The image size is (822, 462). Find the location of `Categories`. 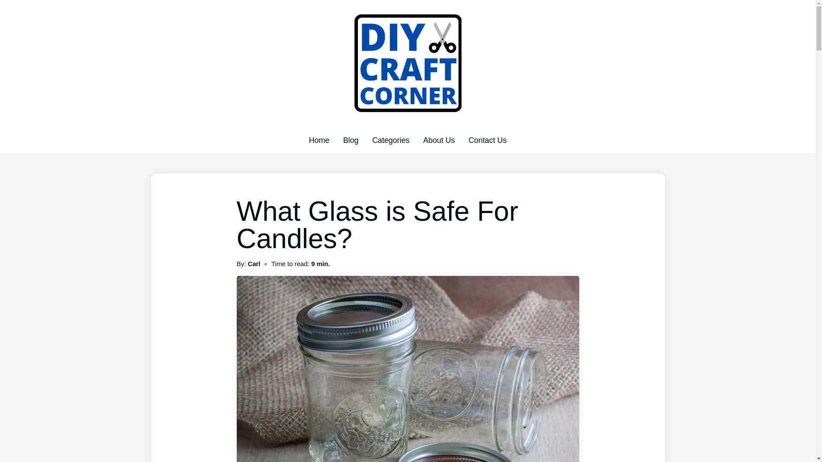

Categories is located at coordinates (390, 140).